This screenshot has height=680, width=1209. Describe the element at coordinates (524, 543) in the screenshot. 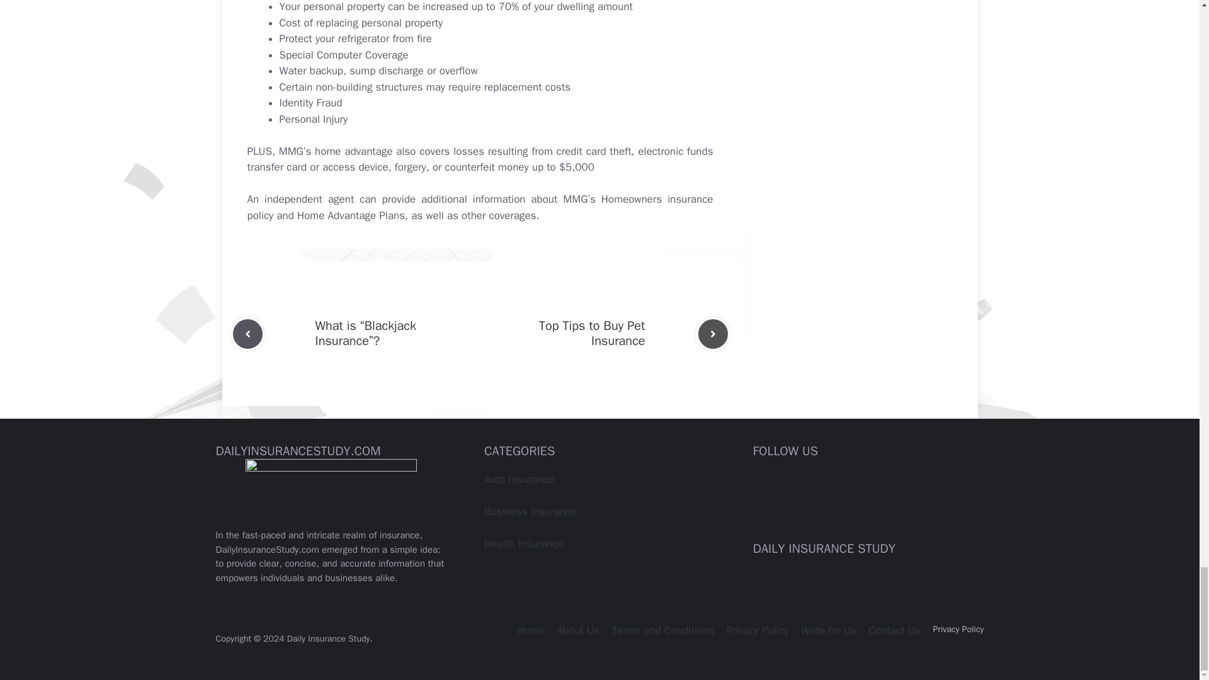

I see `Health Insurance` at that location.